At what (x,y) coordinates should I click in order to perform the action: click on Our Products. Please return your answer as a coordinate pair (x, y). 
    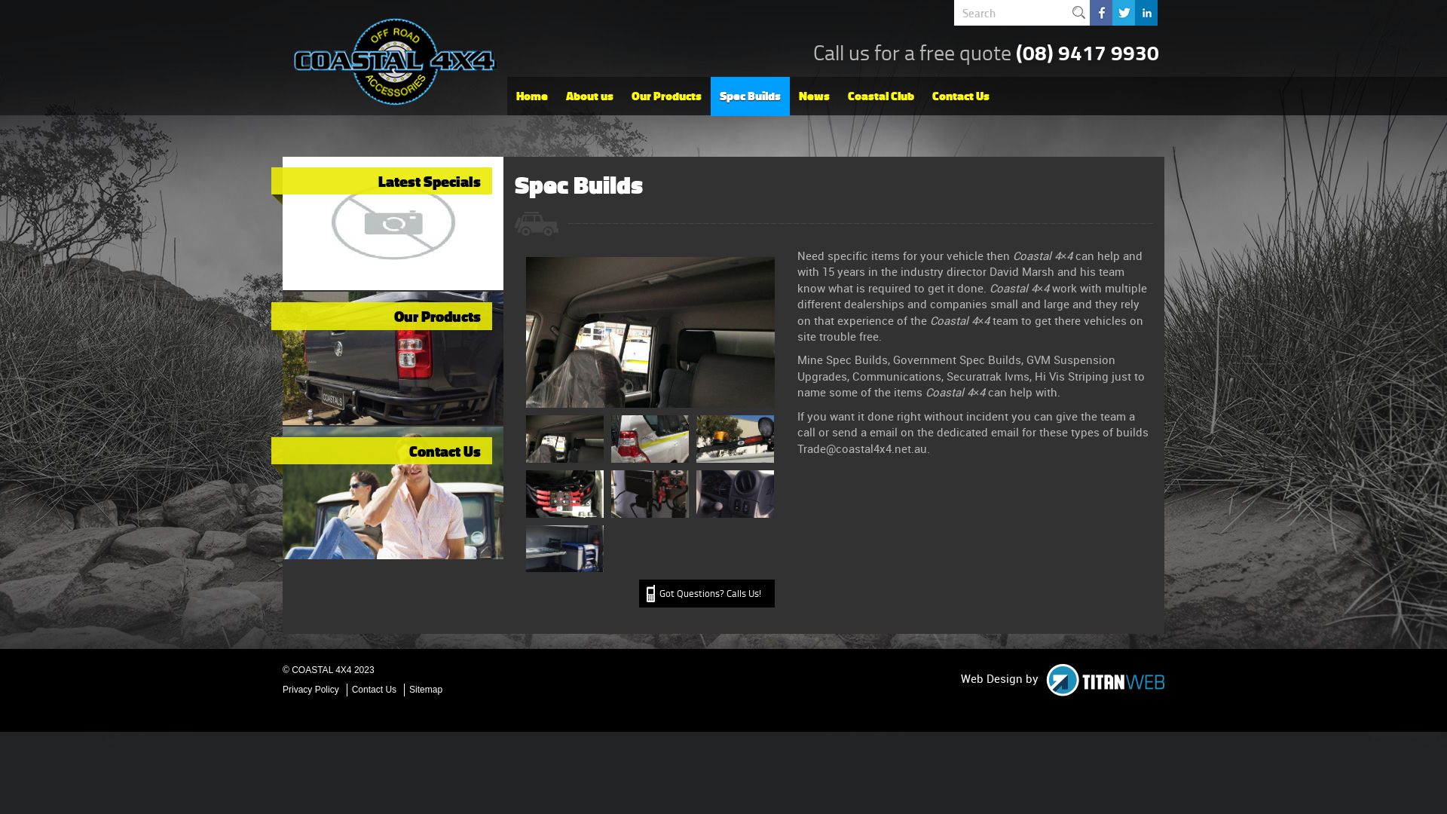
    Looking at the image, I should click on (666, 96).